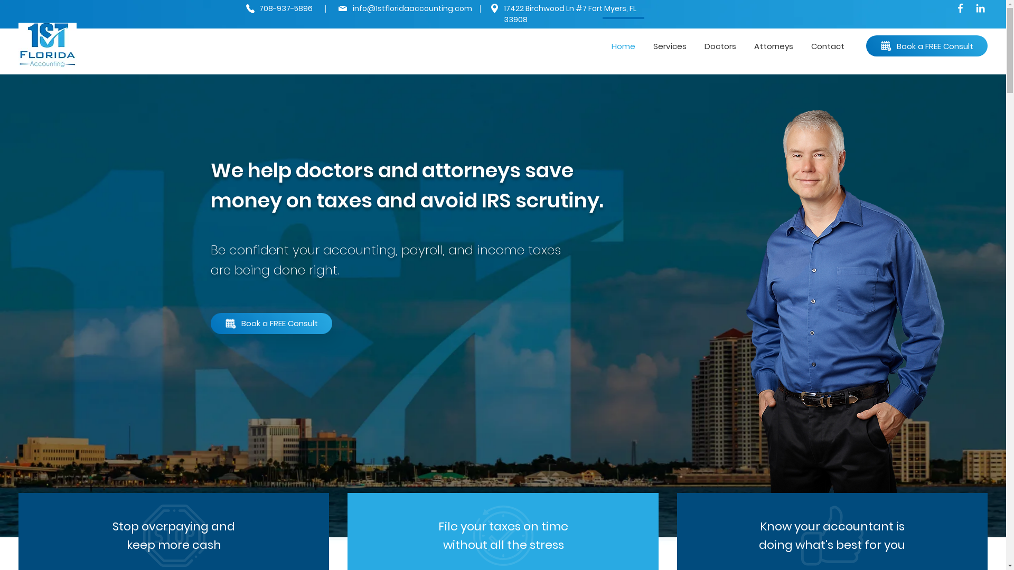 The width and height of the screenshot is (1014, 570). What do you see at coordinates (623, 41) in the screenshot?
I see `Home` at bounding box center [623, 41].